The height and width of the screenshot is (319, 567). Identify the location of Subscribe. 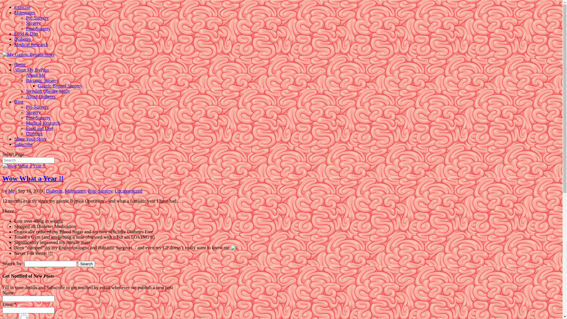
(24, 144).